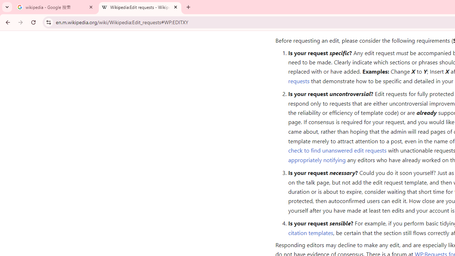 This screenshot has width=455, height=256. Describe the element at coordinates (317, 159) in the screenshot. I see `appropriately notifying` at that location.